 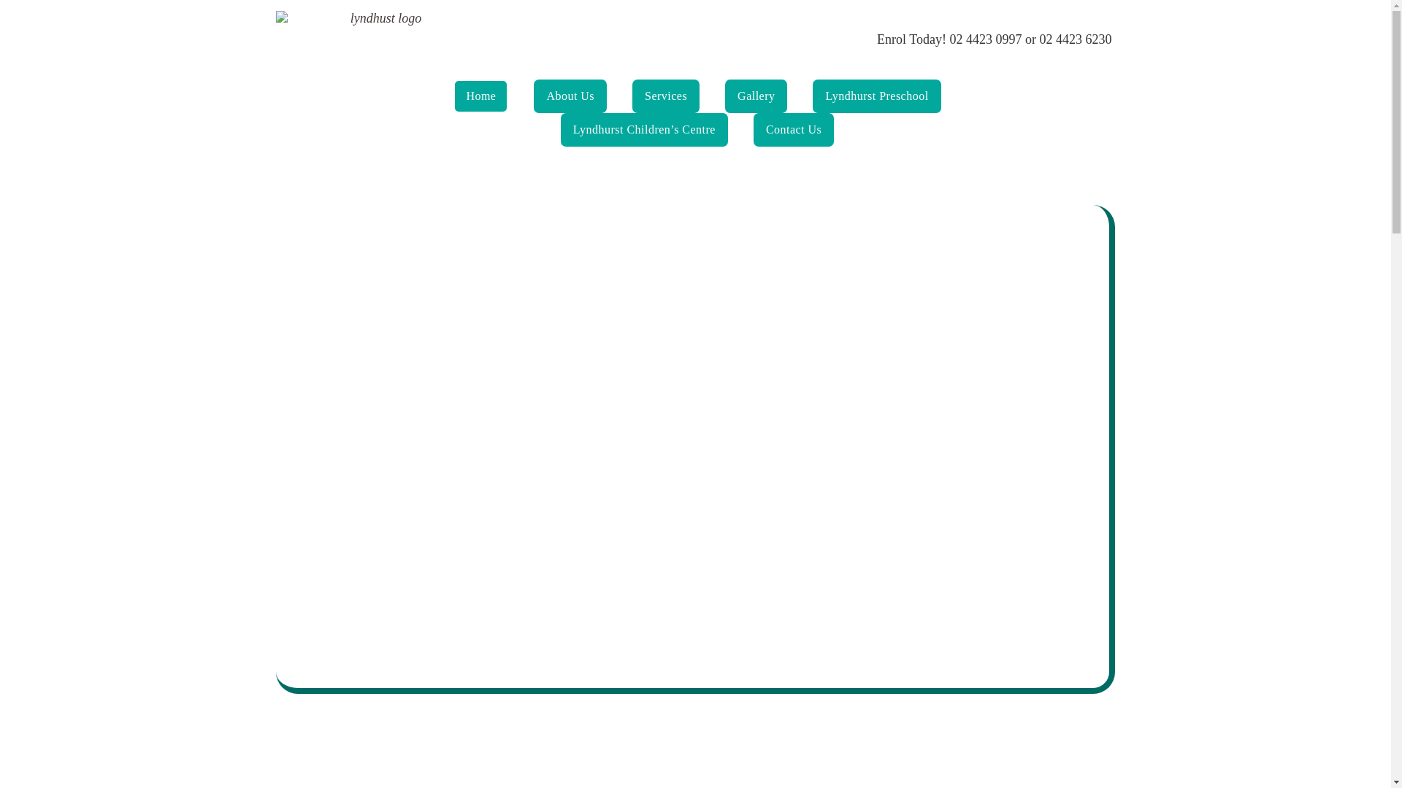 I want to click on Services, so click(x=666, y=96).